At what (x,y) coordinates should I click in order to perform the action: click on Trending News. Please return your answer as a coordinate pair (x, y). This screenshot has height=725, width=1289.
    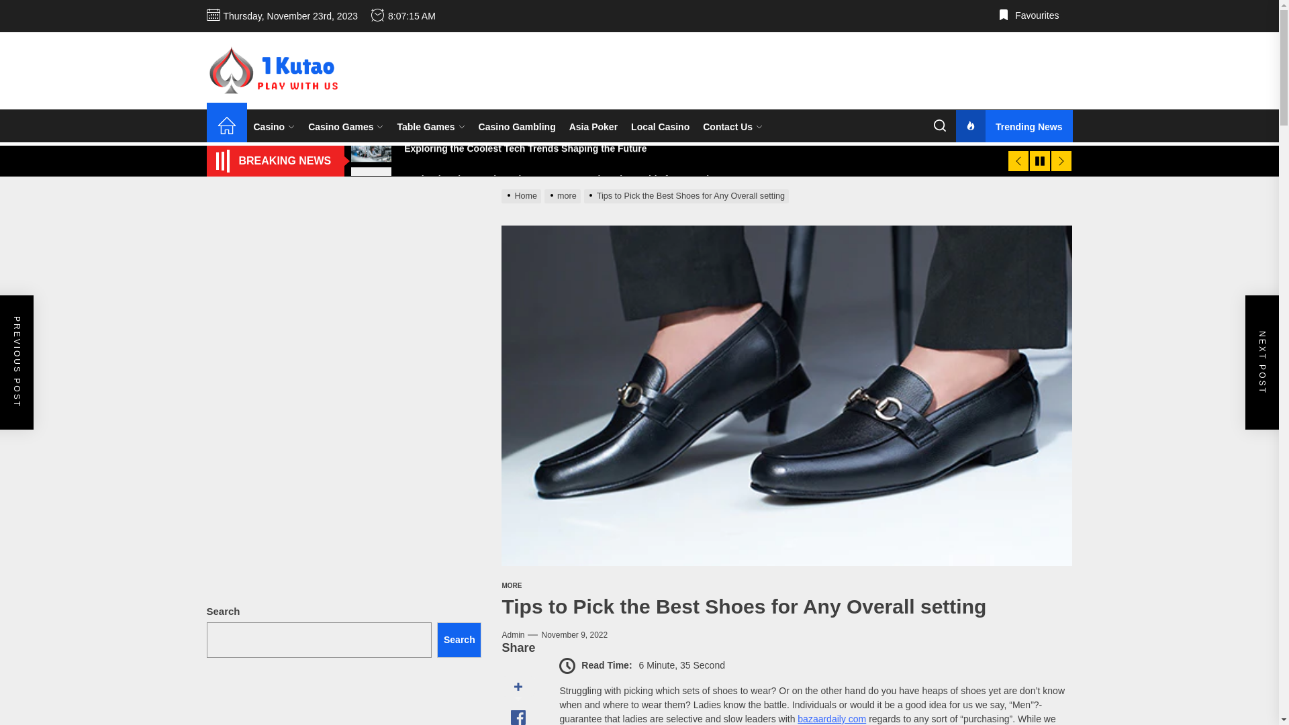
    Looking at the image, I should click on (1014, 128).